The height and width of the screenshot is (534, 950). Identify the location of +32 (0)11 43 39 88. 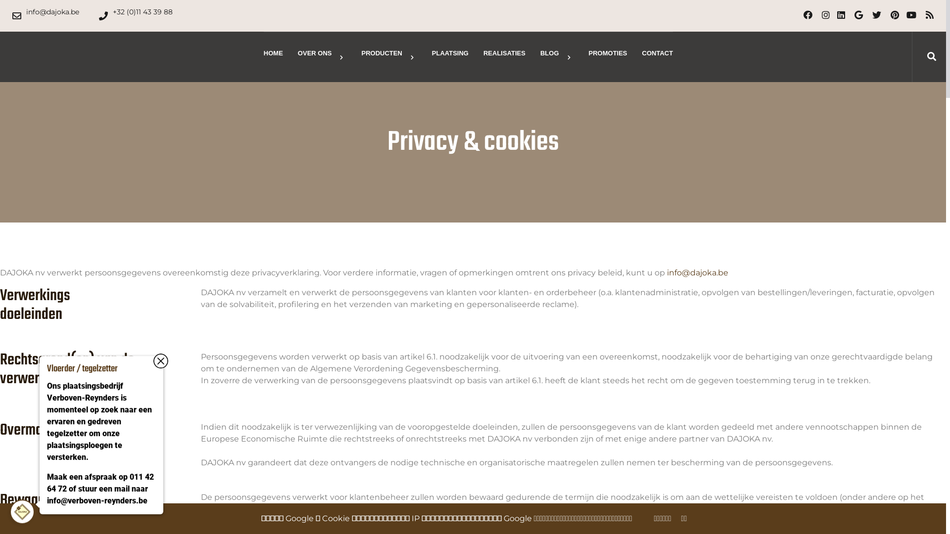
(136, 16).